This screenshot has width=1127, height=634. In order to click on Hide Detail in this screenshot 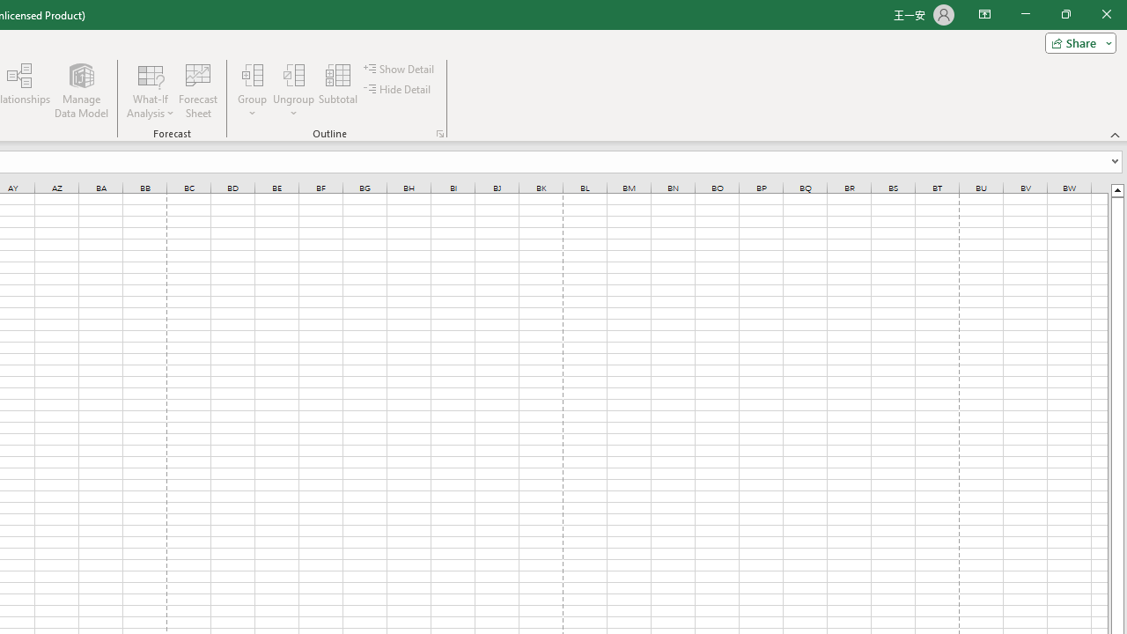, I will do `click(398, 90)`.